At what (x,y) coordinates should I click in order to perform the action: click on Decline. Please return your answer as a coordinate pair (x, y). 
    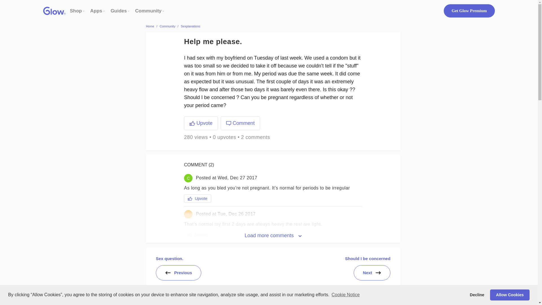
    Looking at the image, I should click on (477, 295).